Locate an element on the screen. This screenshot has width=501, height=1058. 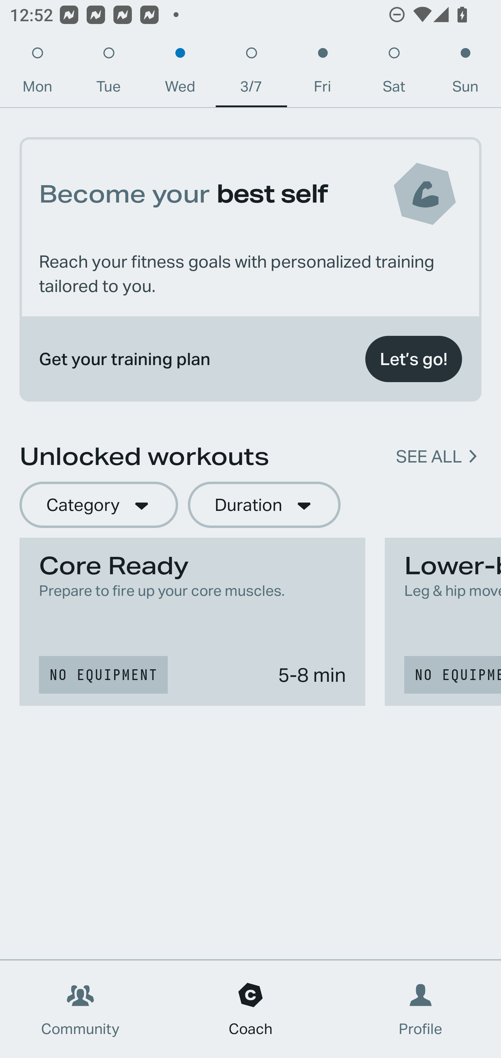
Tue is located at coordinates (109, 73).